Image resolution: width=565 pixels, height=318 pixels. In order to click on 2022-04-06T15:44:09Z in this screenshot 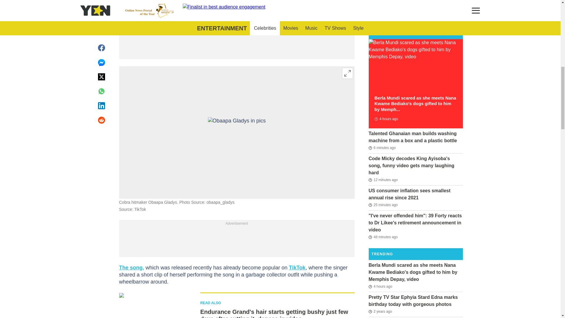, I will do `click(380, 312)`.